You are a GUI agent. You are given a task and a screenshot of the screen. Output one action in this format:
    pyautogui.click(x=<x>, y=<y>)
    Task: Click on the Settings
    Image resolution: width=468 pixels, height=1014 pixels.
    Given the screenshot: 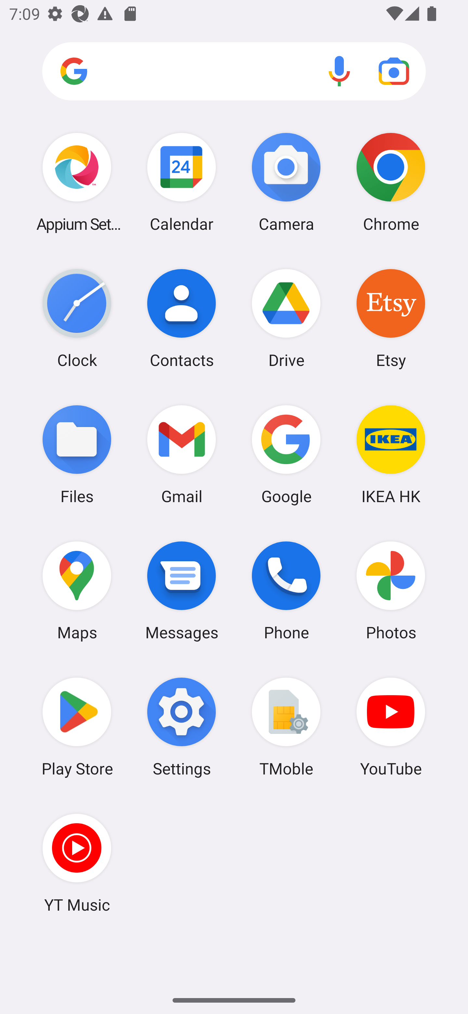 What is the action you would take?
    pyautogui.click(x=181, y=727)
    